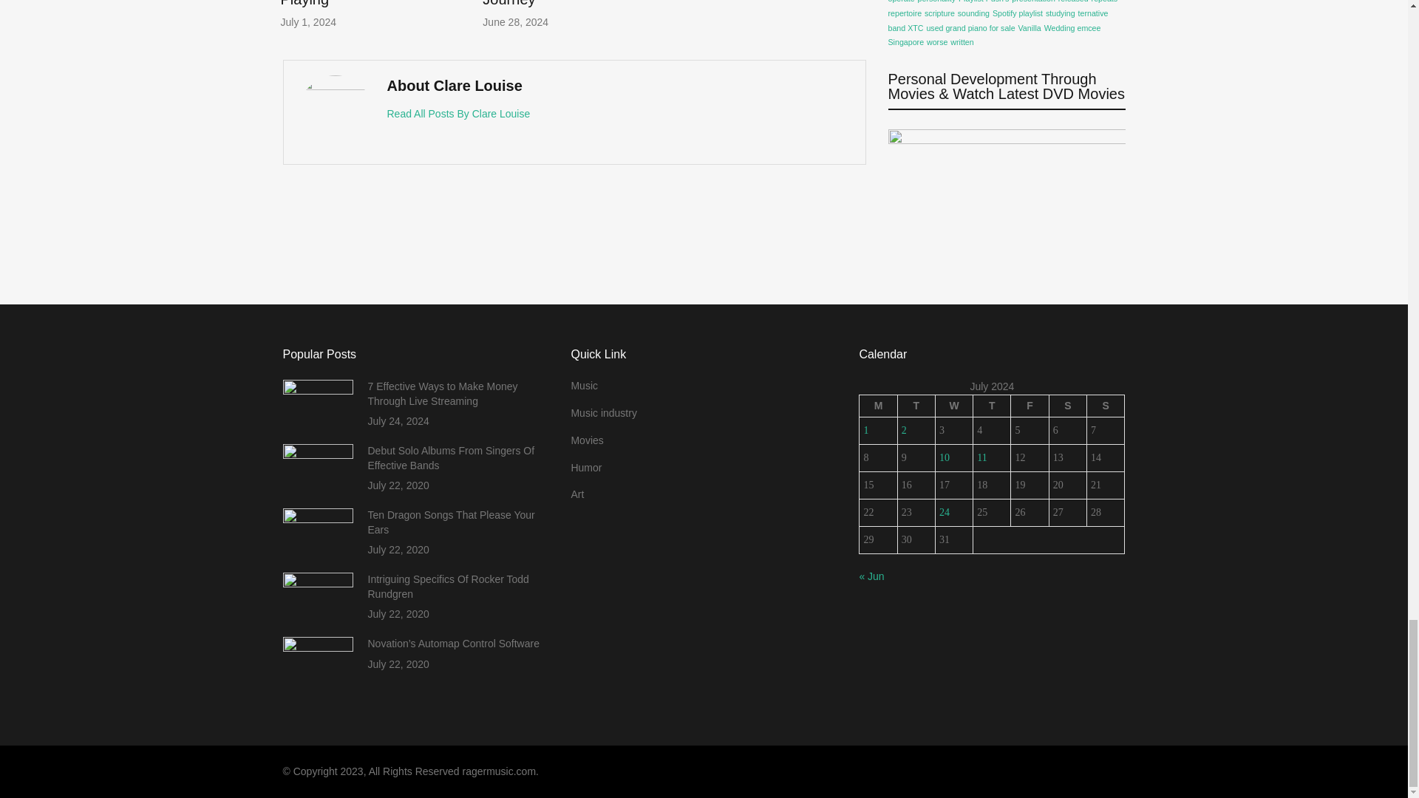 This screenshot has width=1419, height=798. What do you see at coordinates (1067, 405) in the screenshot?
I see `Saturday` at bounding box center [1067, 405].